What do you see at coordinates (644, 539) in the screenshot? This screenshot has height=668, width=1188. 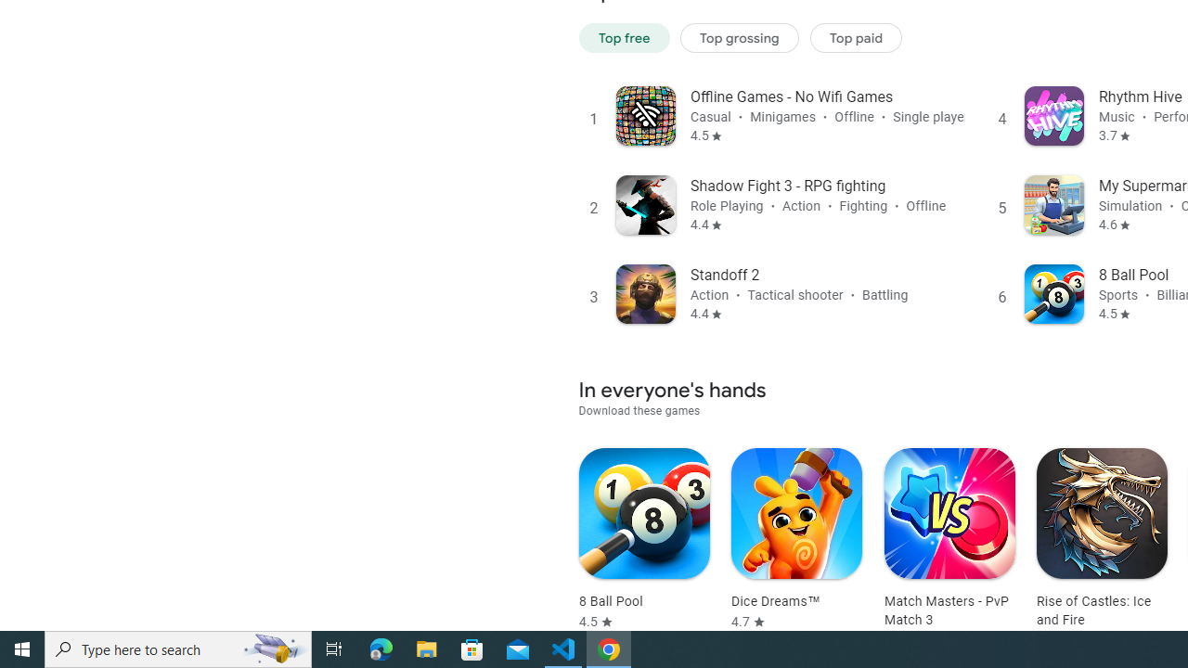 I see `8 Ball Pool Rated 4.5 stars out of five stars` at bounding box center [644, 539].